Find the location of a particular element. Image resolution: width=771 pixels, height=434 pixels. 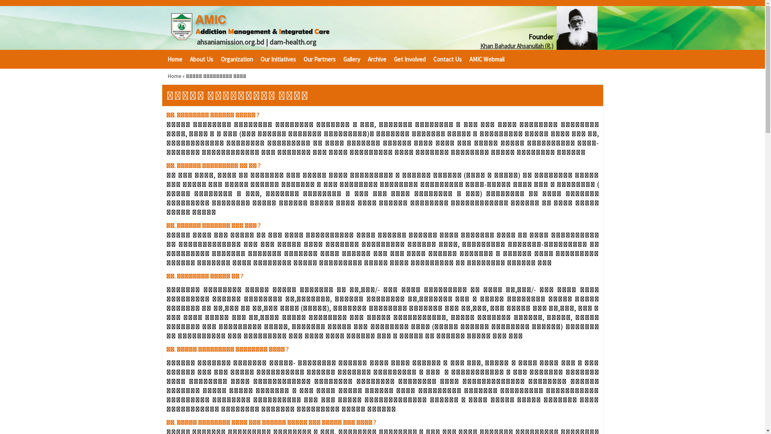

Gallery is located at coordinates (349, 59).